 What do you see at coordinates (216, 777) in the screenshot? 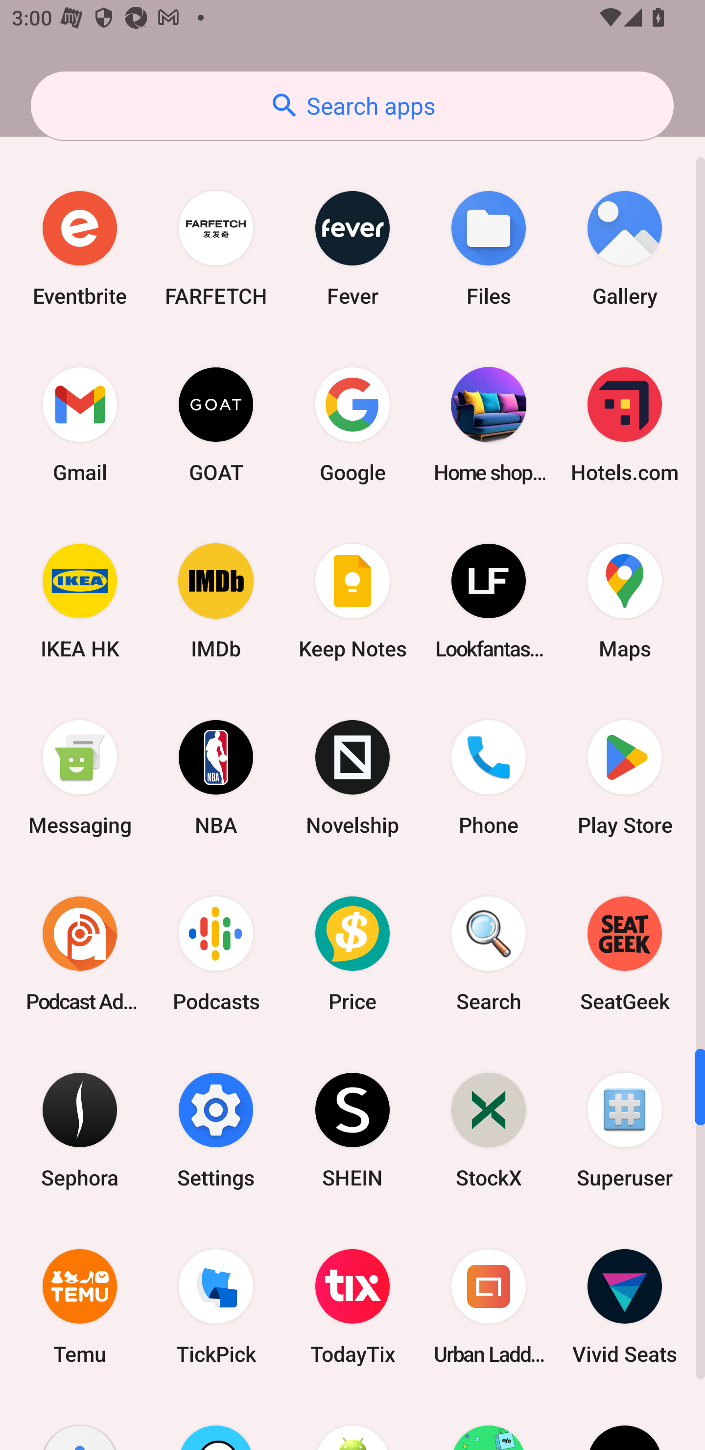
I see `NBA` at bounding box center [216, 777].